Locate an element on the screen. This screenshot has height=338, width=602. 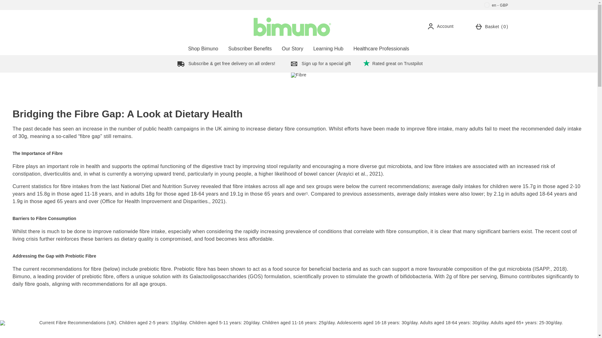
Account is located at coordinates (441, 26).